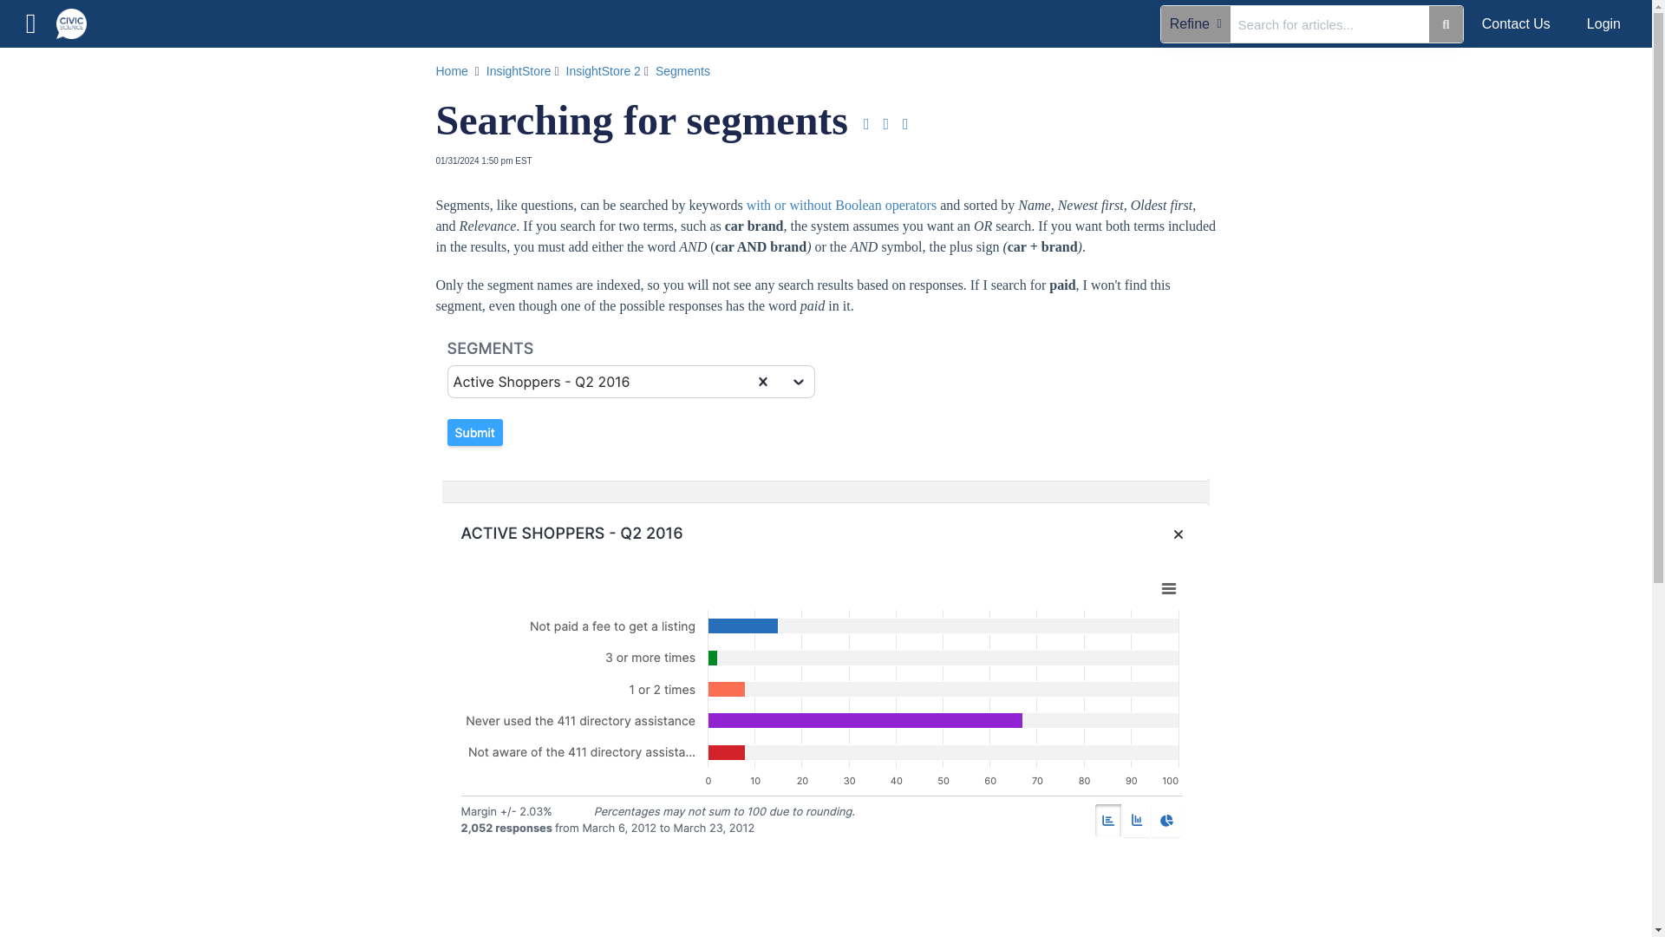 The image size is (1665, 937). I want to click on Contact Us, so click(1516, 24).